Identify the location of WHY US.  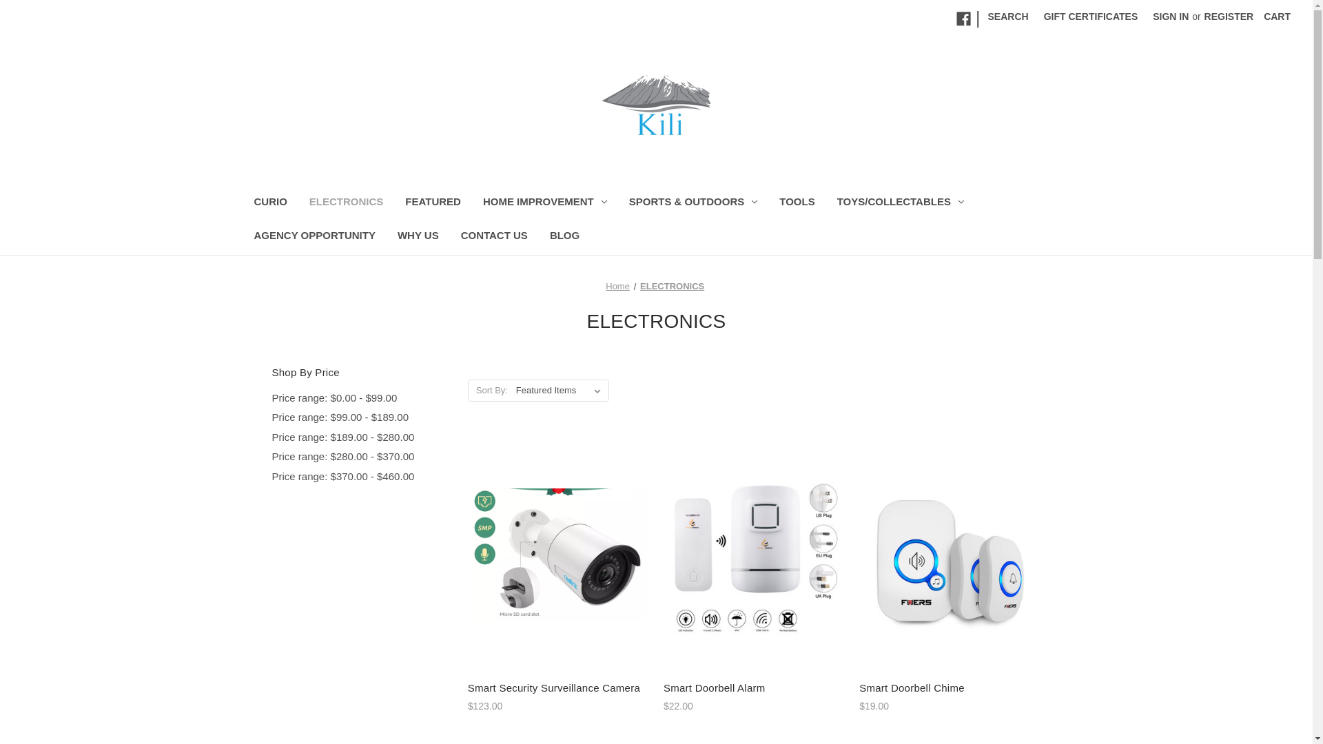
(418, 237).